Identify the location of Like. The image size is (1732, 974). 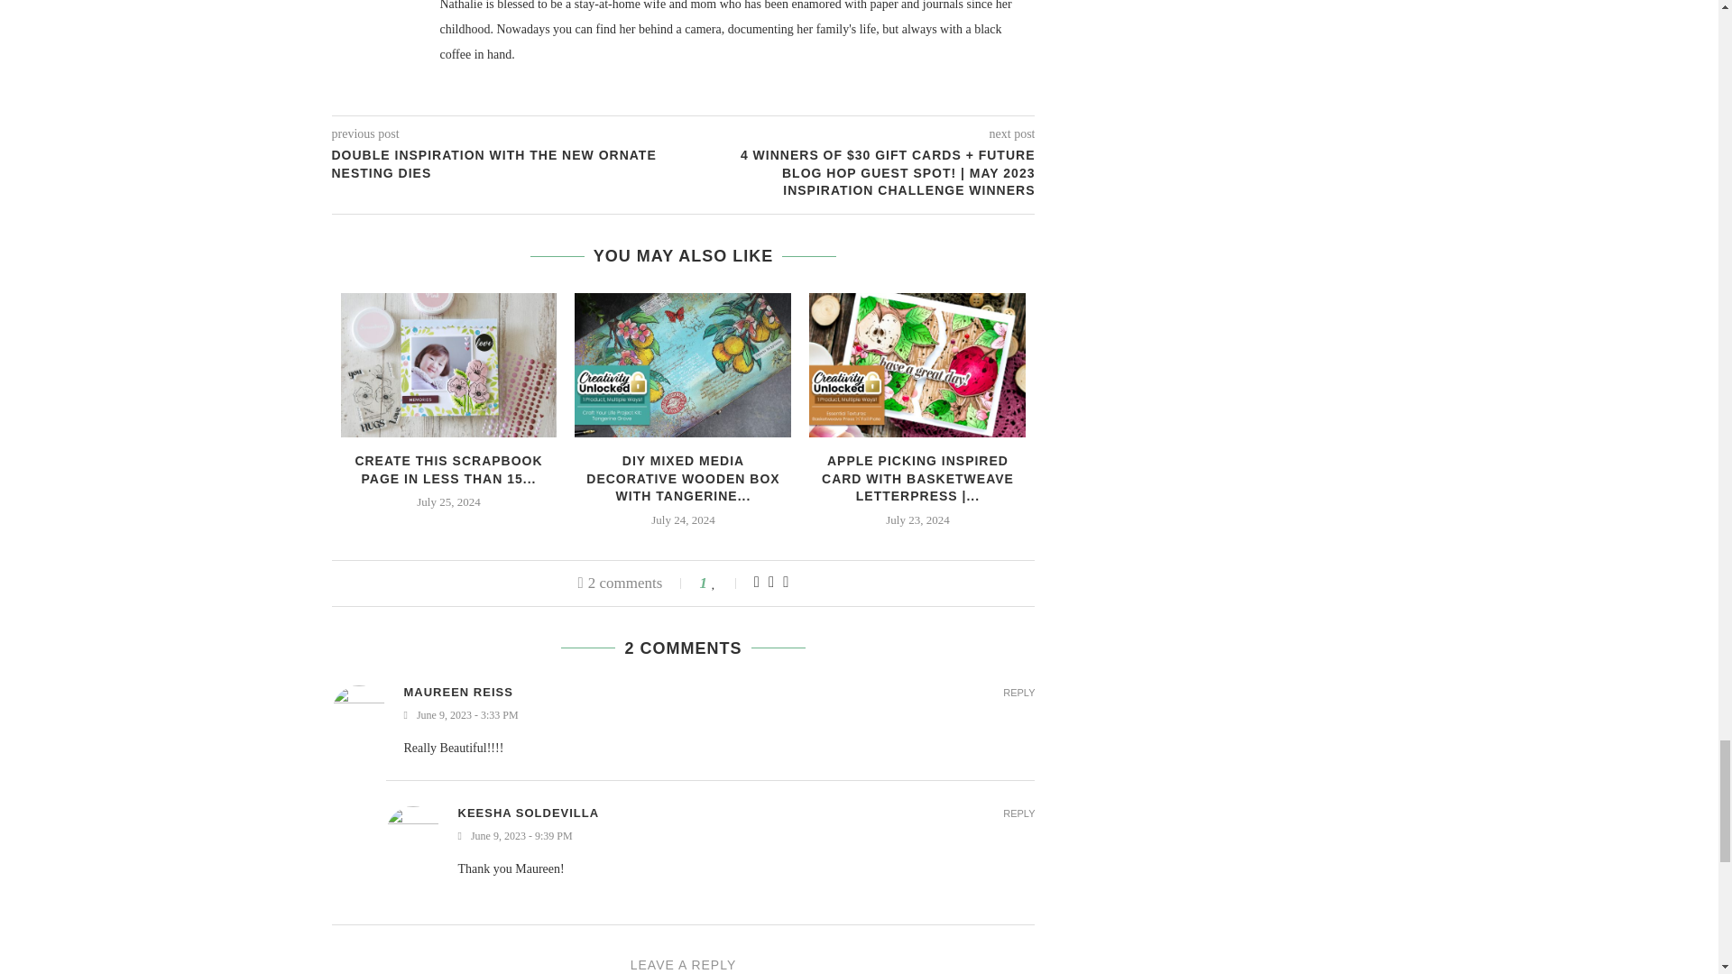
(726, 583).